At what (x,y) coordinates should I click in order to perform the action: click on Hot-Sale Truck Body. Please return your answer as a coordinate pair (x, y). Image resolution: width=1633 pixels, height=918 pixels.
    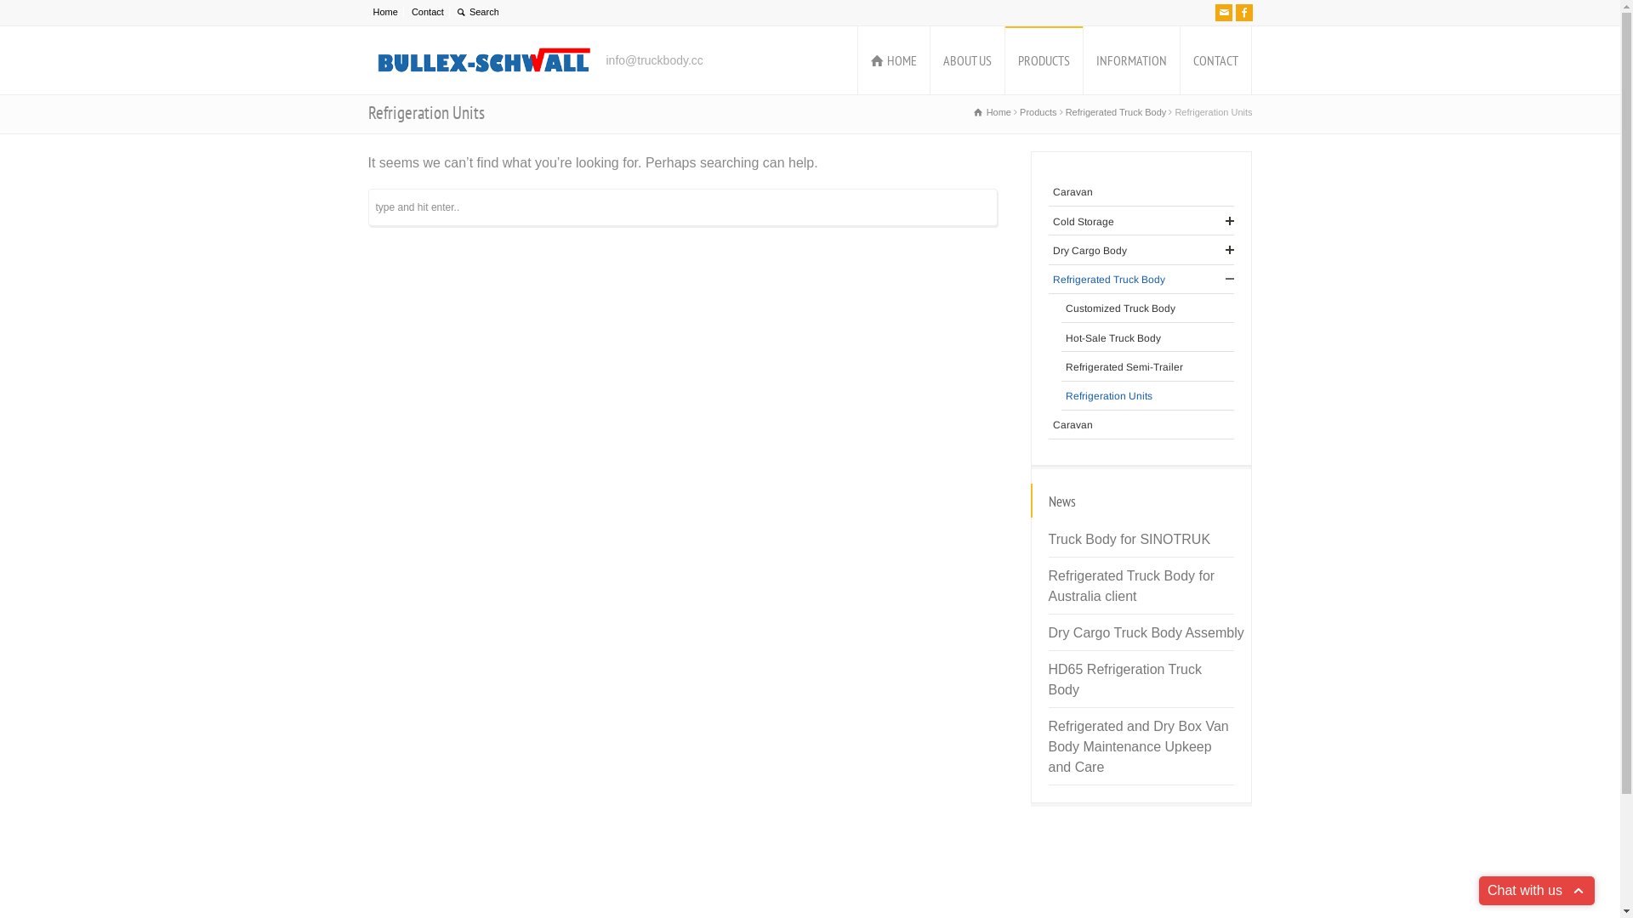
    Looking at the image, I should click on (1149, 338).